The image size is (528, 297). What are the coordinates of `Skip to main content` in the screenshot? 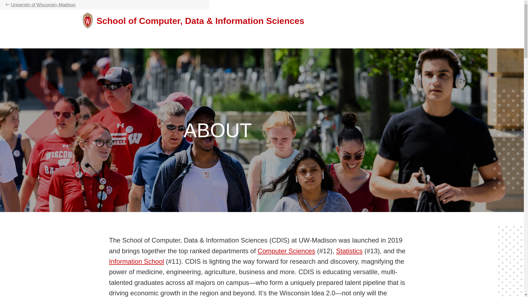 It's located at (1, 50).